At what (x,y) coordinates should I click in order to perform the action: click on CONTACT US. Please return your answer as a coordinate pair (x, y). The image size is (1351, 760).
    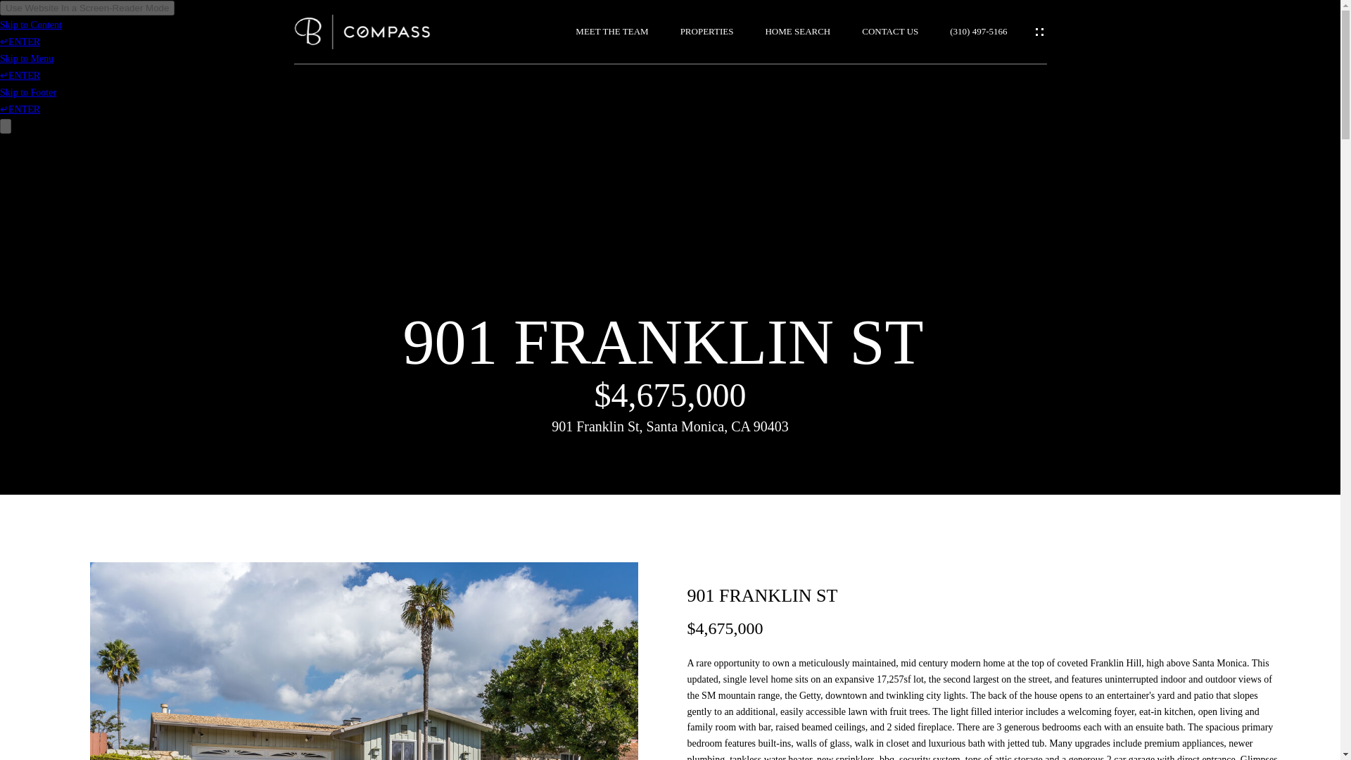
    Looking at the image, I should click on (889, 31).